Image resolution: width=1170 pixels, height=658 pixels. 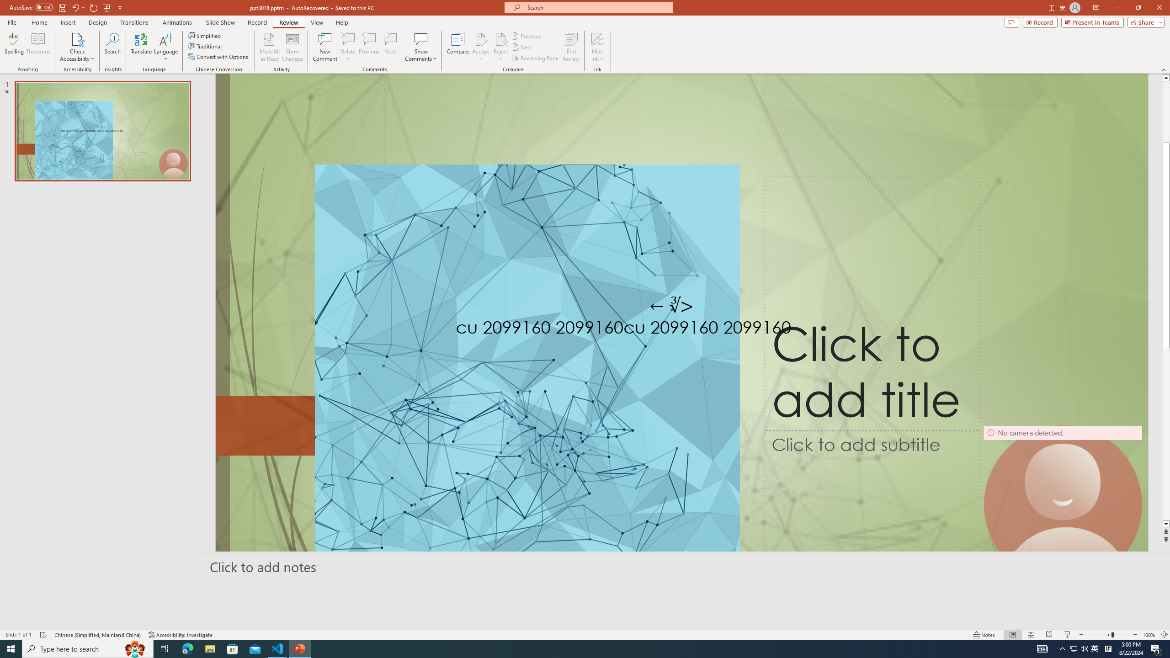 What do you see at coordinates (458, 47) in the screenshot?
I see `Compare` at bounding box center [458, 47].